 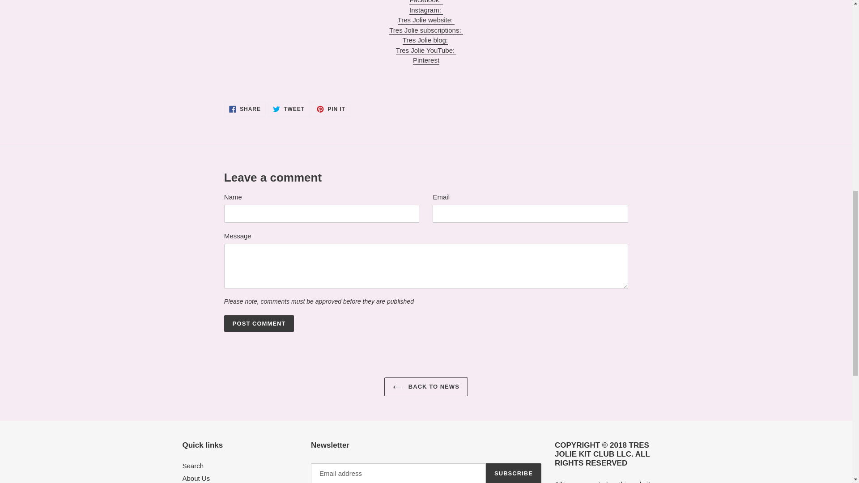 I want to click on subscriptions, so click(x=426, y=30).